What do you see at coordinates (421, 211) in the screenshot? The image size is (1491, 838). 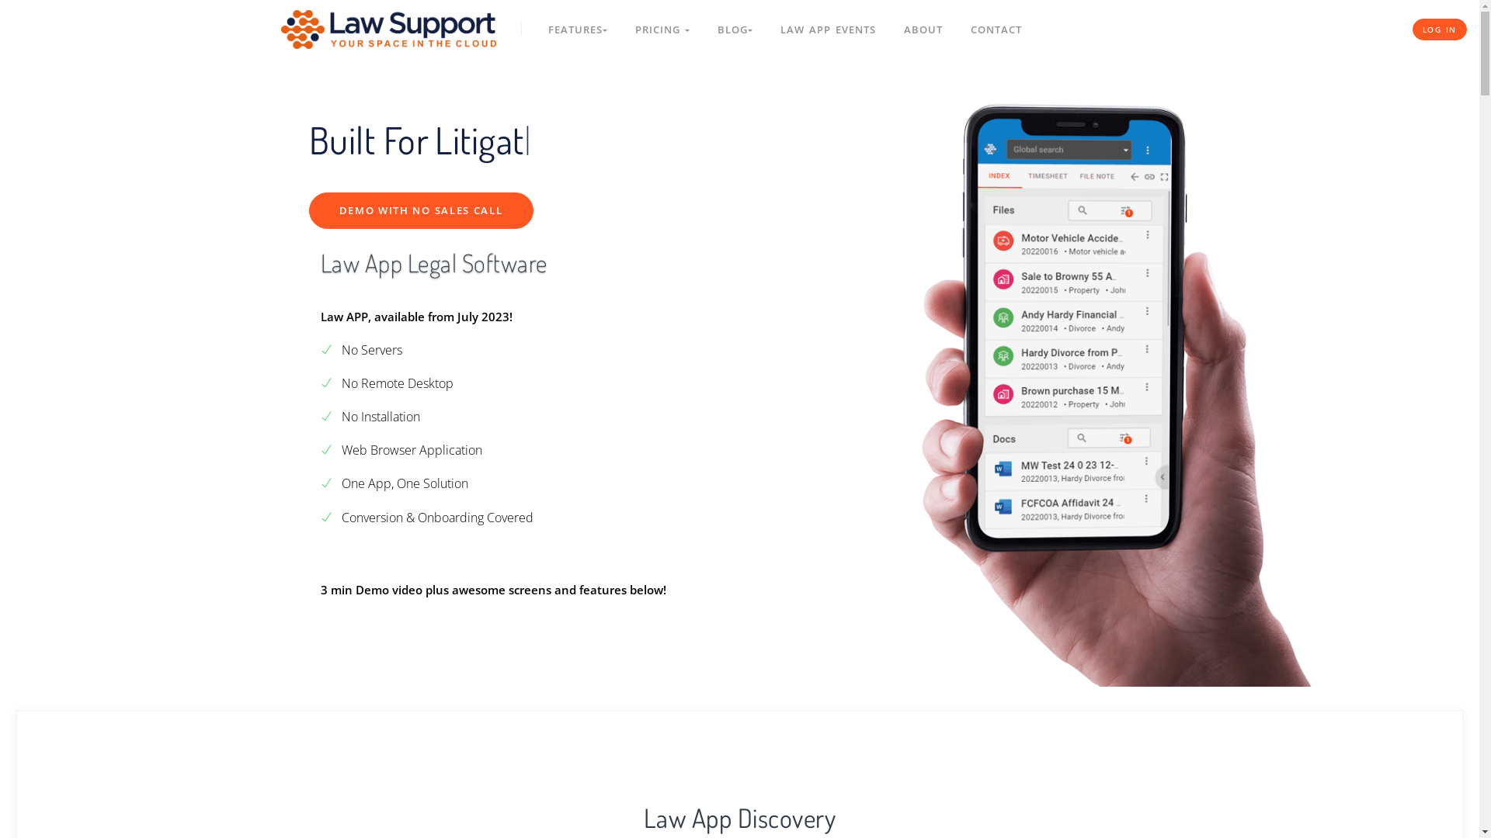 I see `DEMO WITH NO SALES CALL` at bounding box center [421, 211].